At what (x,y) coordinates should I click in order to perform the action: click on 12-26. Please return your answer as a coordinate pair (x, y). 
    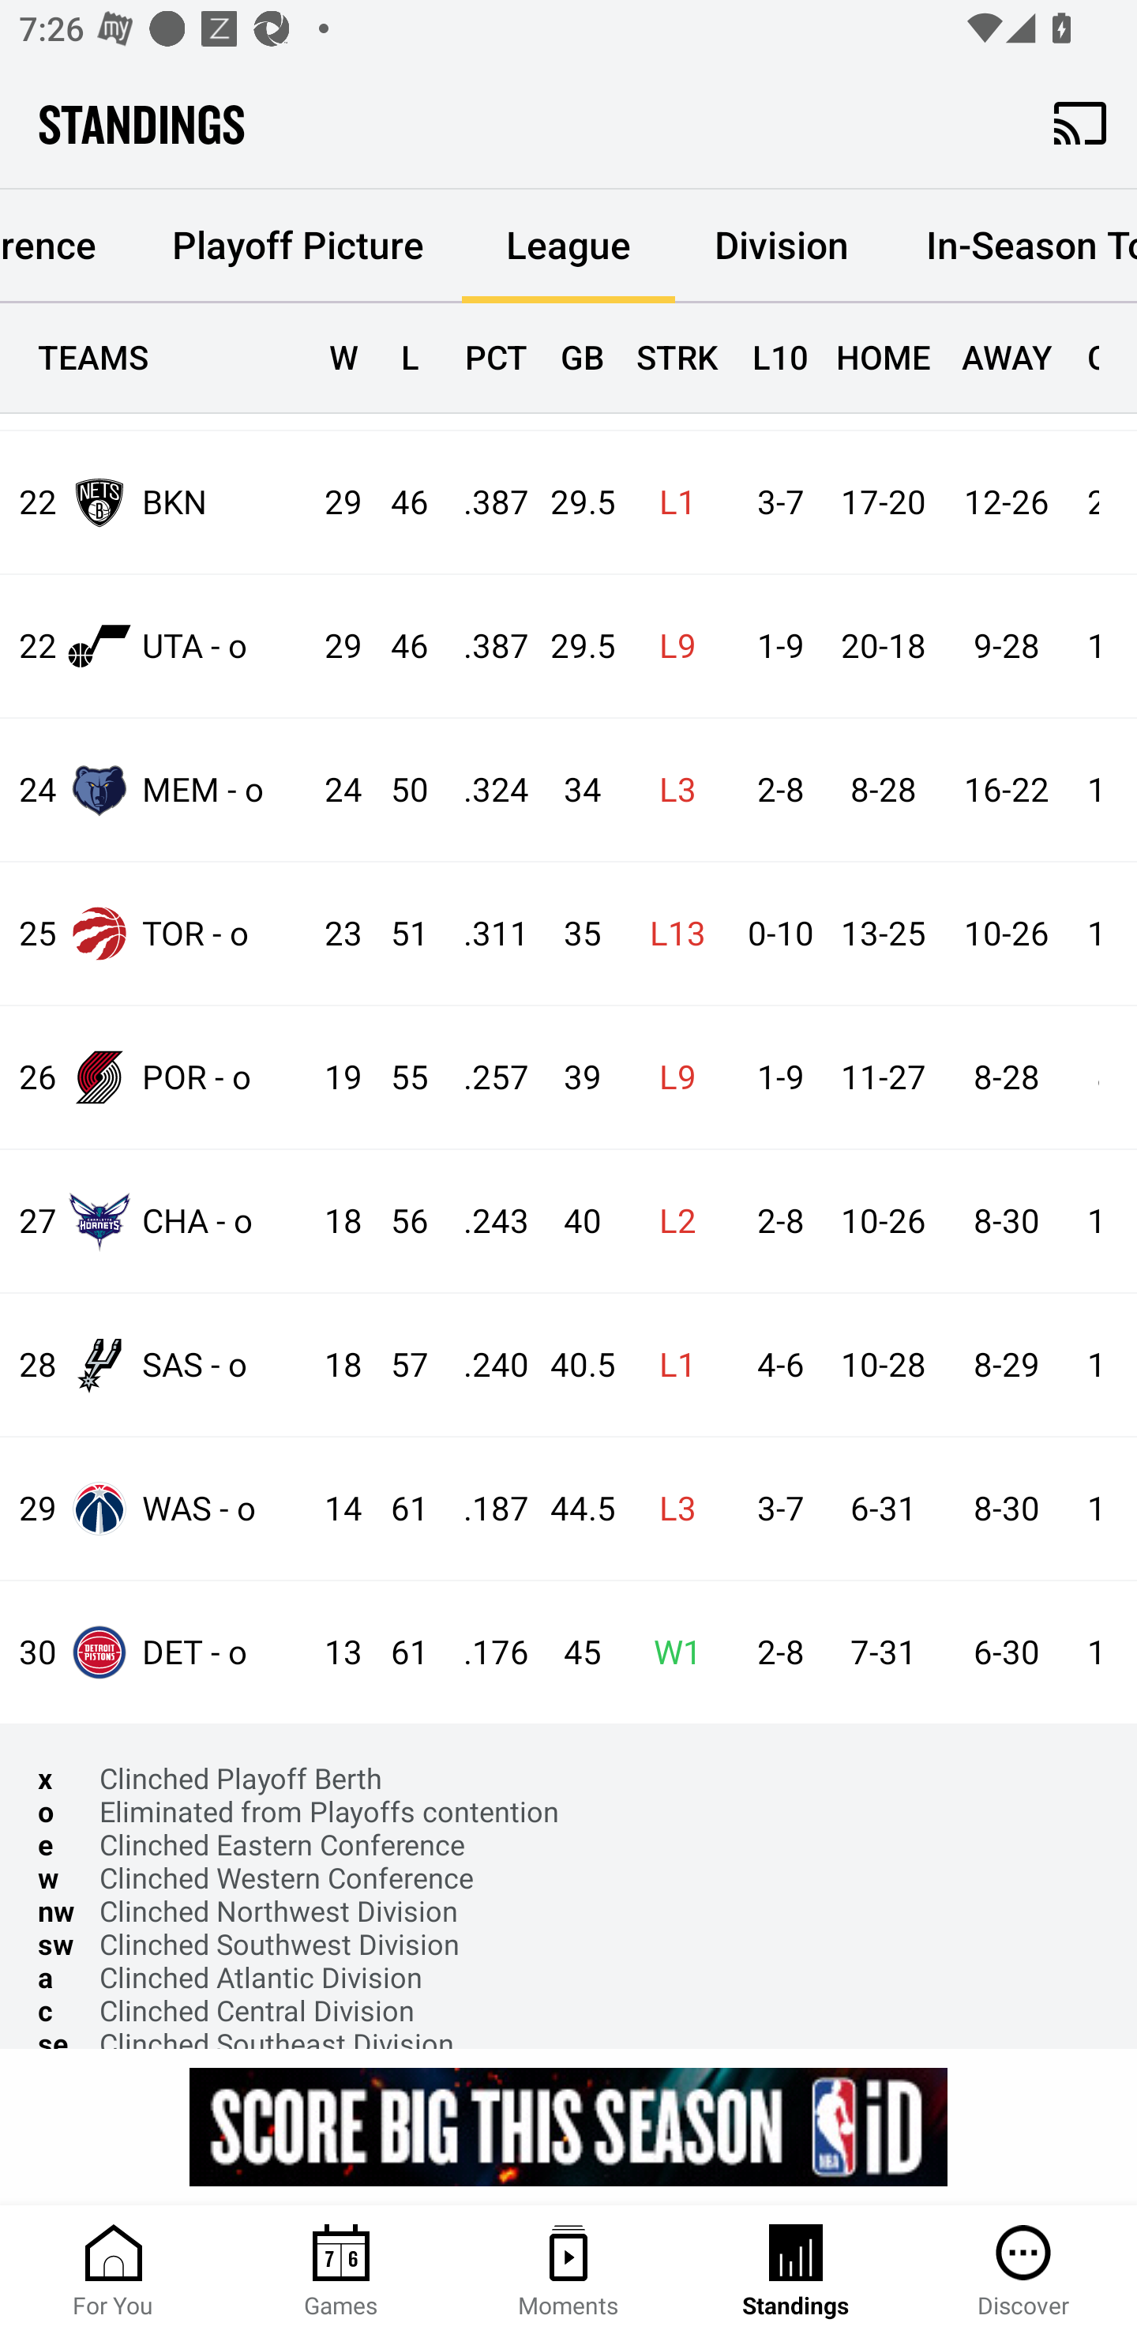
    Looking at the image, I should click on (1006, 504).